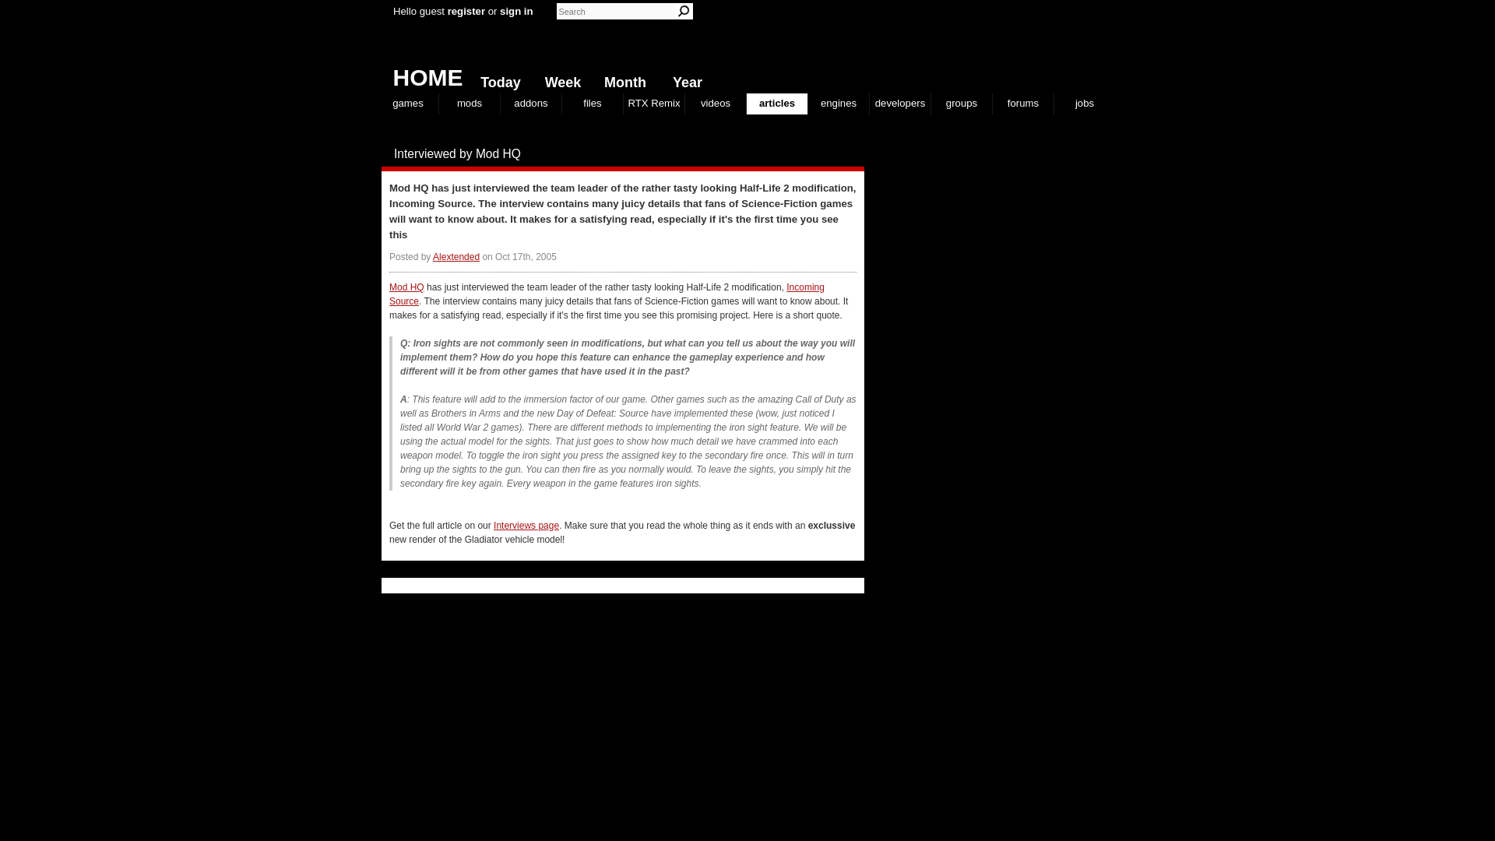 Image resolution: width=1495 pixels, height=841 pixels. I want to click on register, so click(466, 11).